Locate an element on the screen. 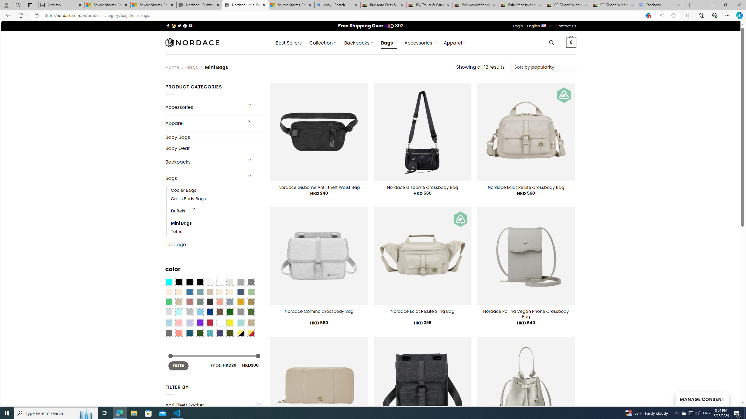 The width and height of the screenshot is (746, 419). Teal is located at coordinates (210, 333).